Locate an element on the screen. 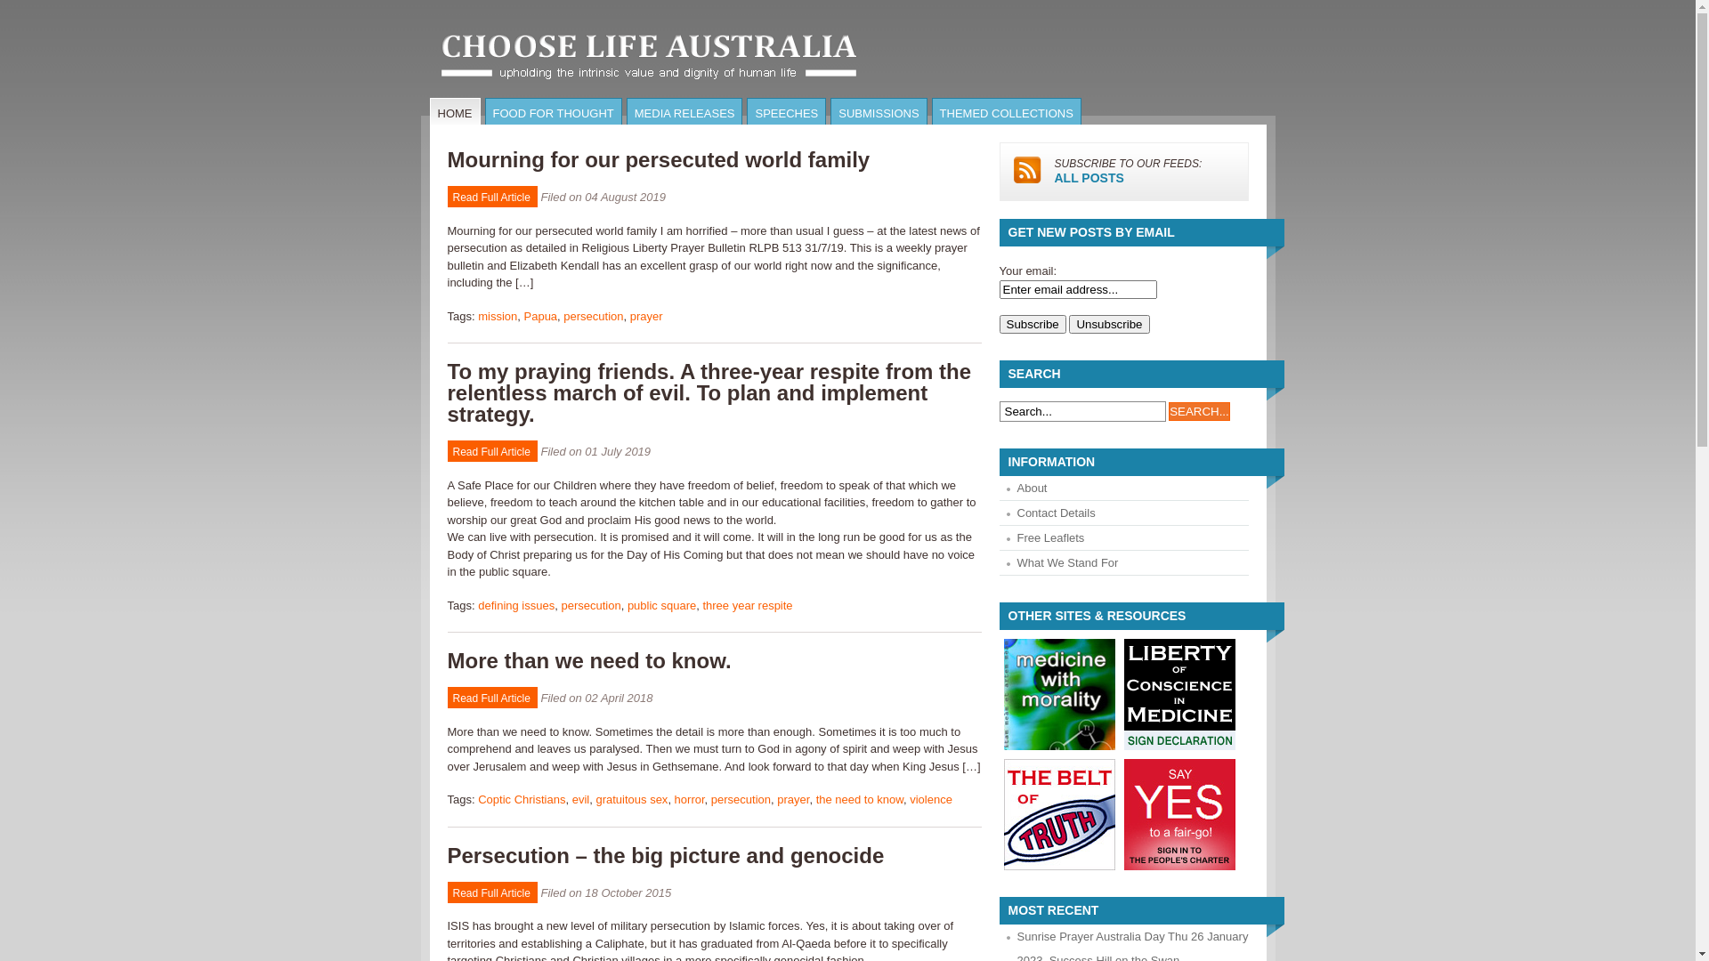  What We Stand For is located at coordinates (1123, 562).